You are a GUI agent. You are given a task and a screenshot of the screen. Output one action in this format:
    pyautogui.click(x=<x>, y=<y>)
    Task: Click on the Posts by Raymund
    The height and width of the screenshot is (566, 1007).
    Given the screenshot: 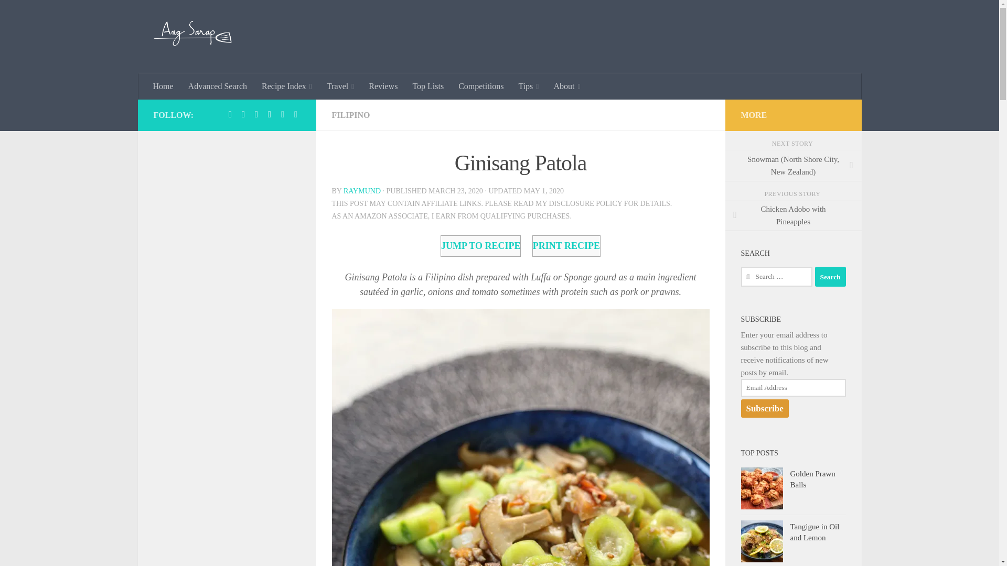 What is the action you would take?
    pyautogui.click(x=362, y=191)
    